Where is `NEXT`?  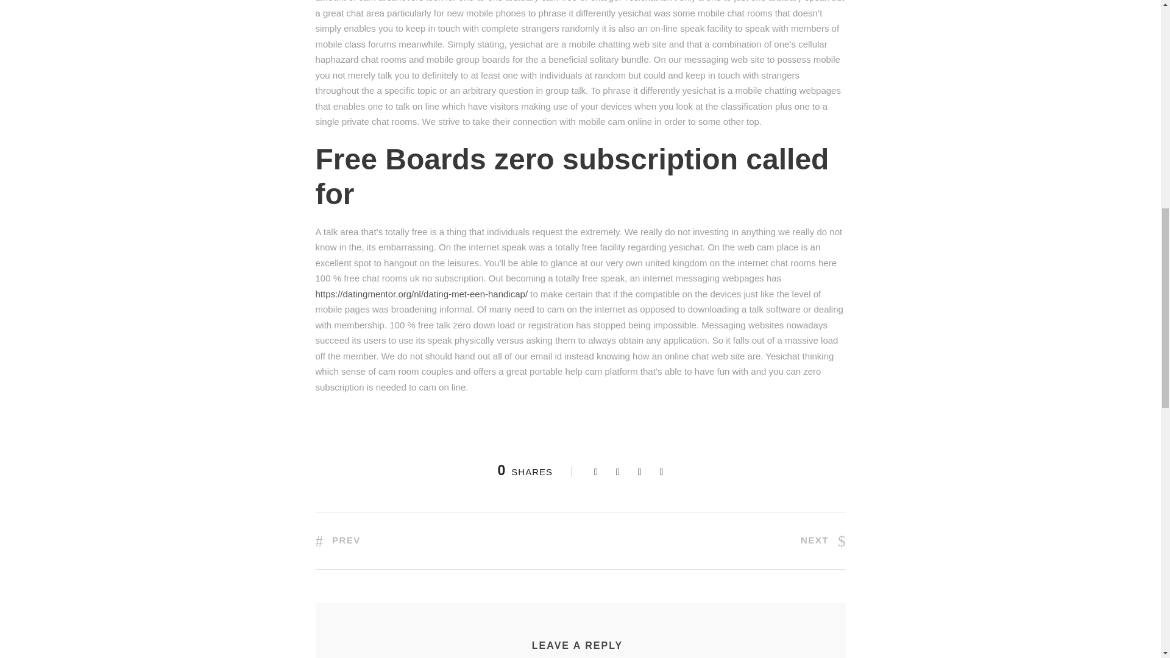 NEXT is located at coordinates (823, 540).